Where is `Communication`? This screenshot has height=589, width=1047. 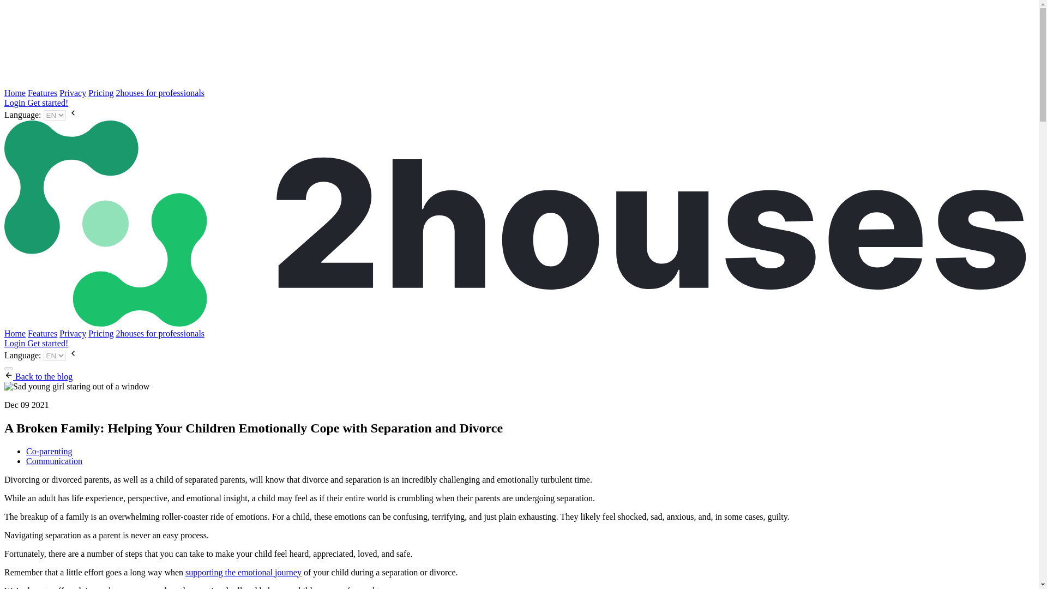
Communication is located at coordinates (55, 461).